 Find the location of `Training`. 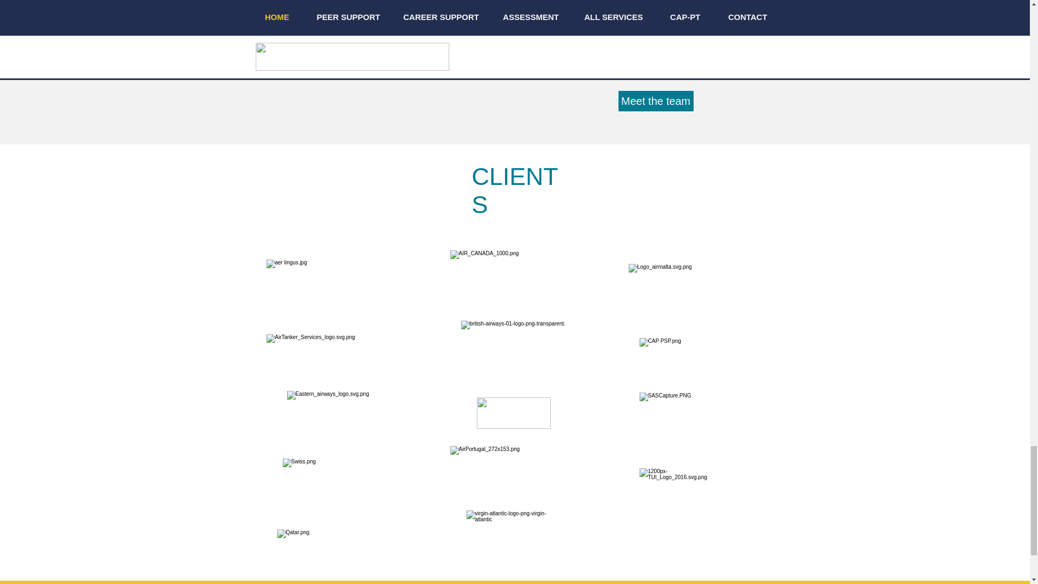

Training is located at coordinates (381, 37).